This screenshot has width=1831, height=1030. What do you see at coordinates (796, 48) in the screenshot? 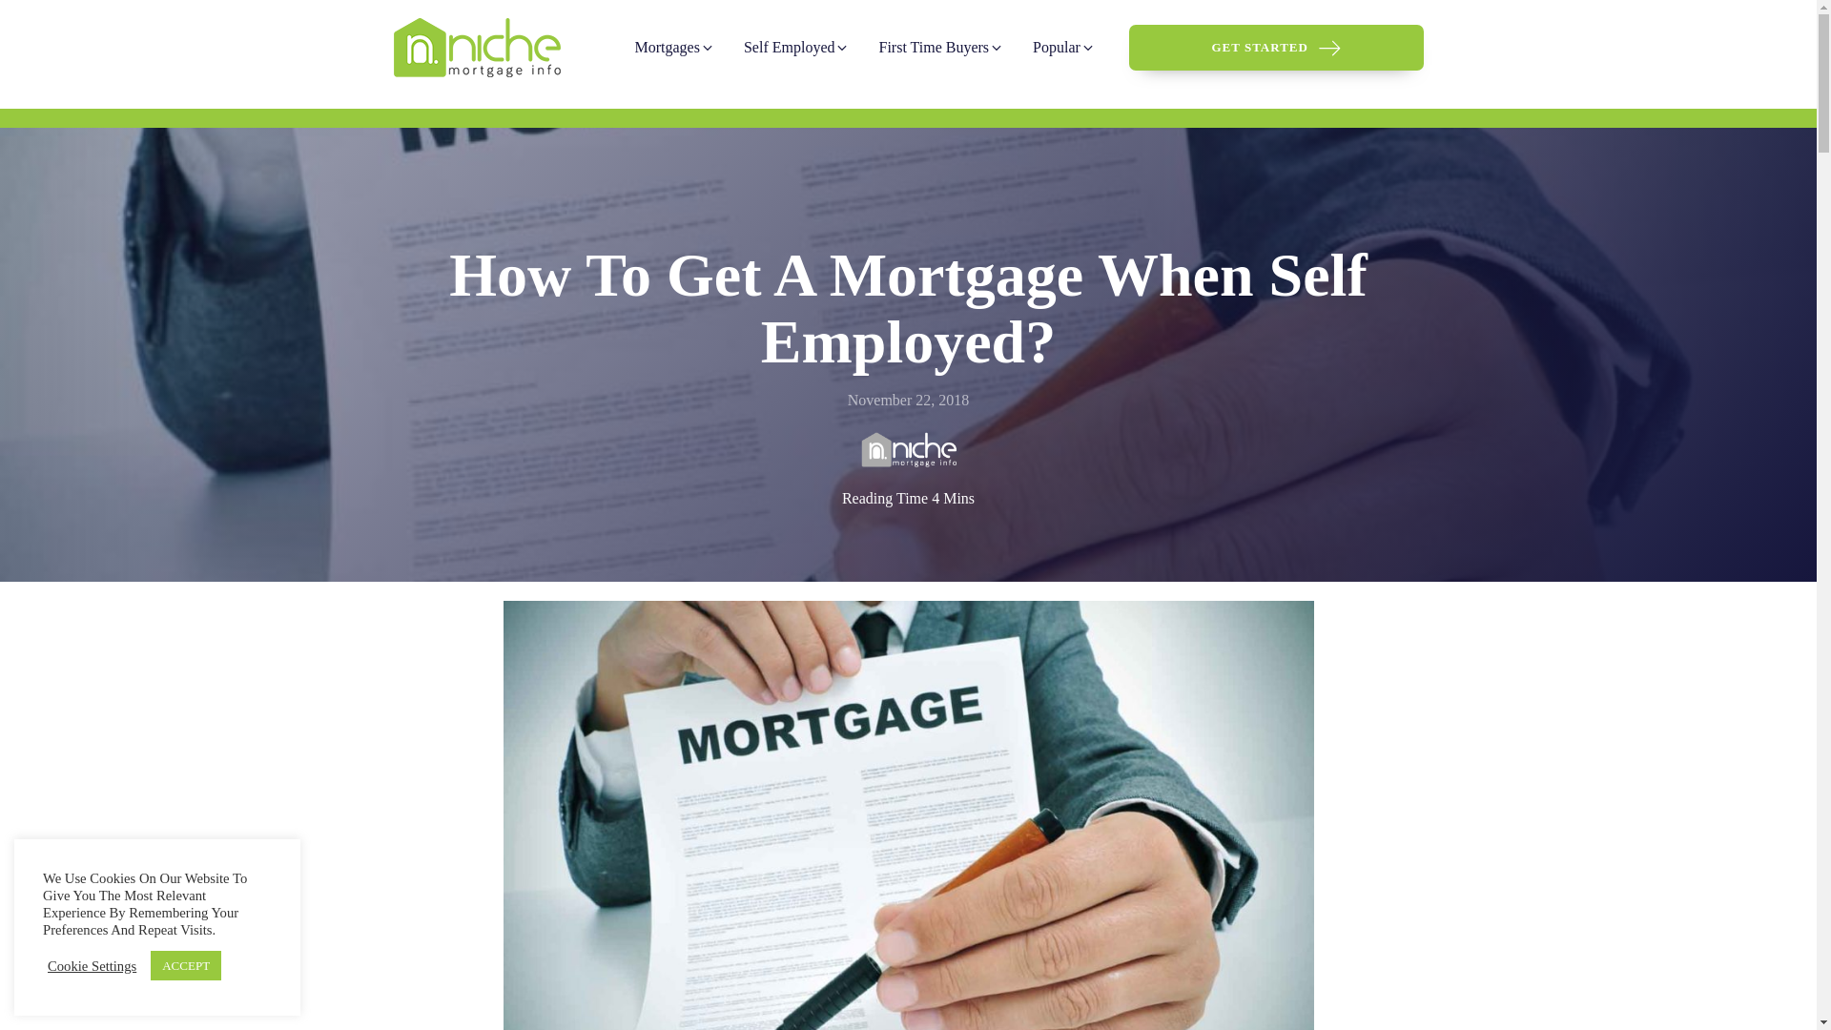
I see `Self Employed` at bounding box center [796, 48].